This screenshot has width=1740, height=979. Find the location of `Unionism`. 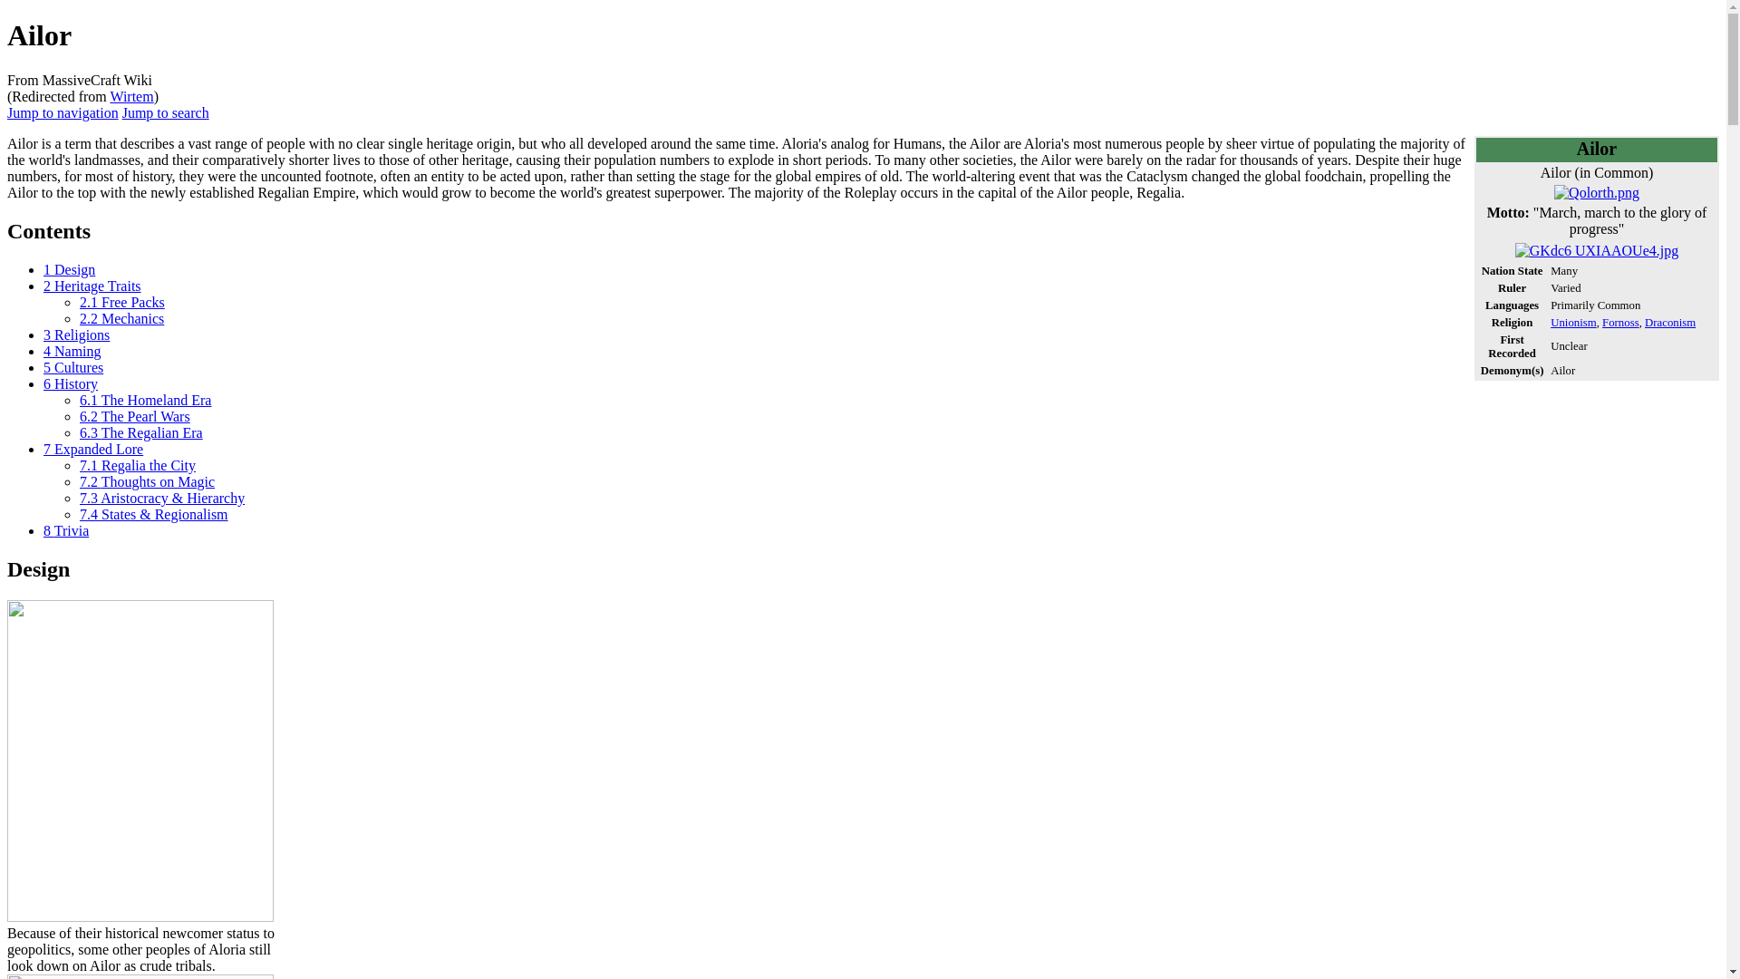

Unionism is located at coordinates (1572, 322).